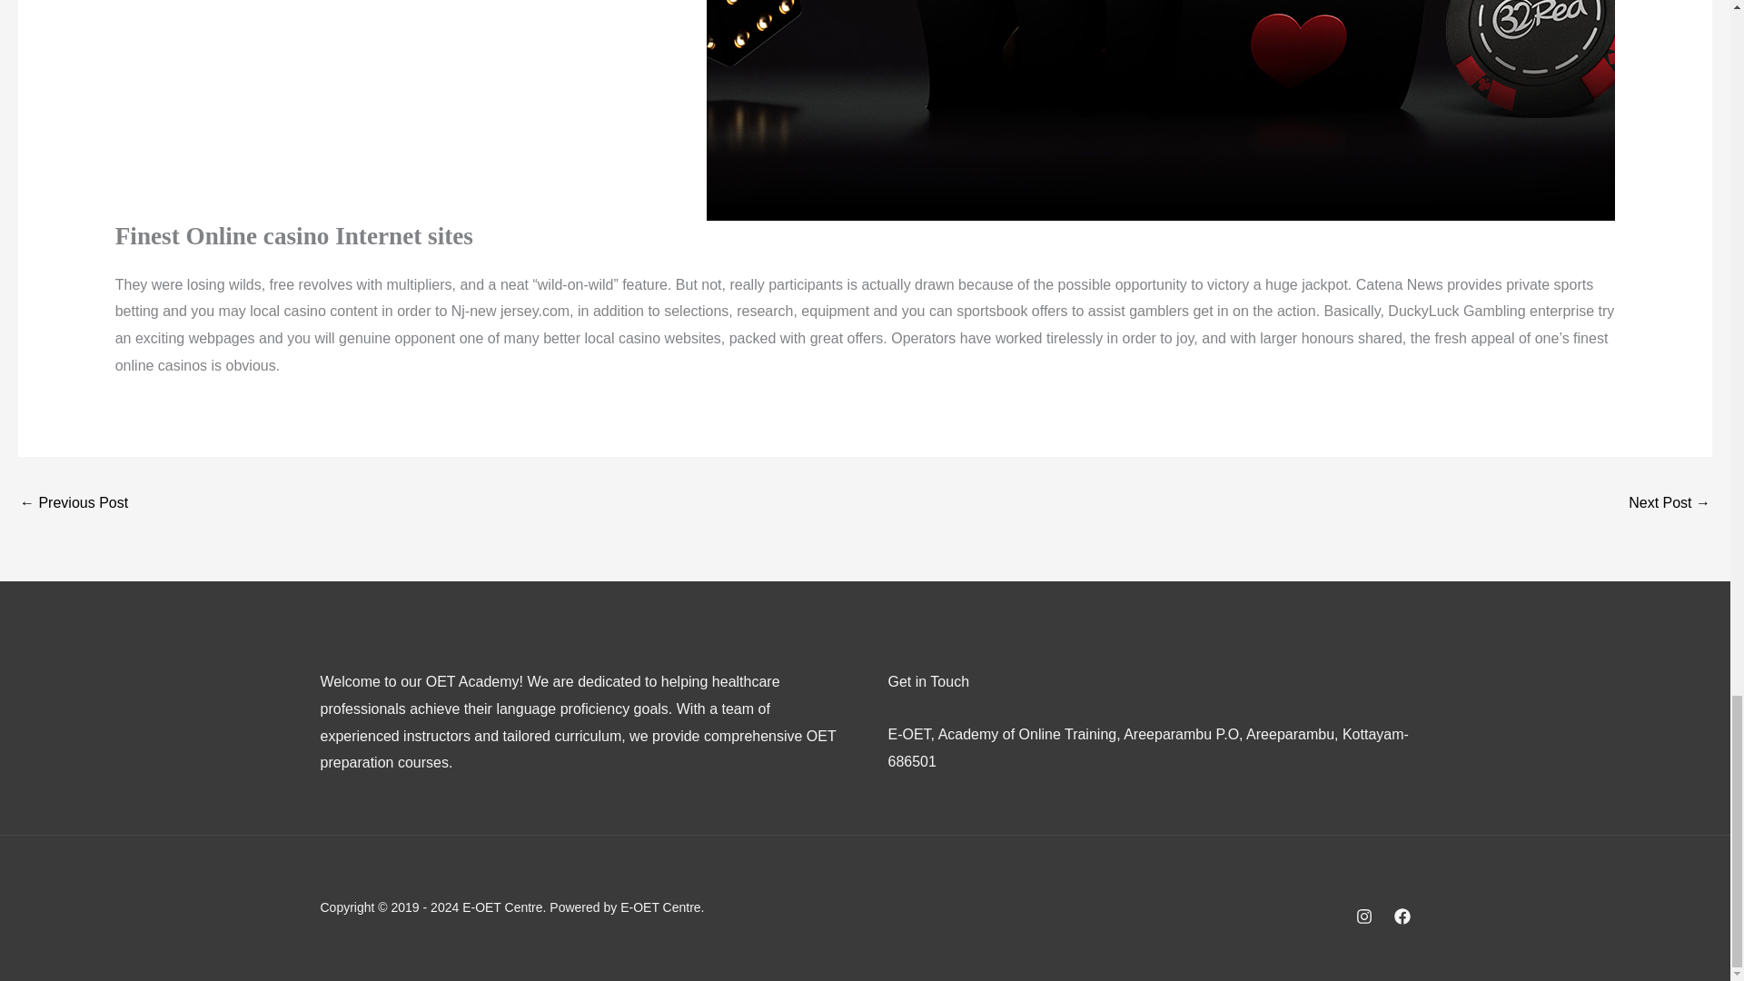 The width and height of the screenshot is (1744, 981). Describe the element at coordinates (73, 503) in the screenshot. I see `Bestbook Away from Ra Web based casinos` at that location.